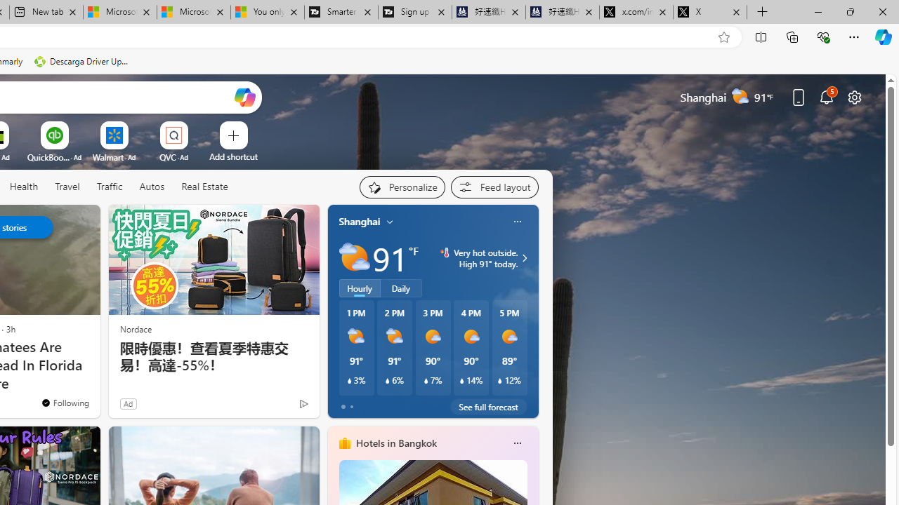 This screenshot has height=505, width=899. What do you see at coordinates (494, 187) in the screenshot?
I see `Feed settings` at bounding box center [494, 187].